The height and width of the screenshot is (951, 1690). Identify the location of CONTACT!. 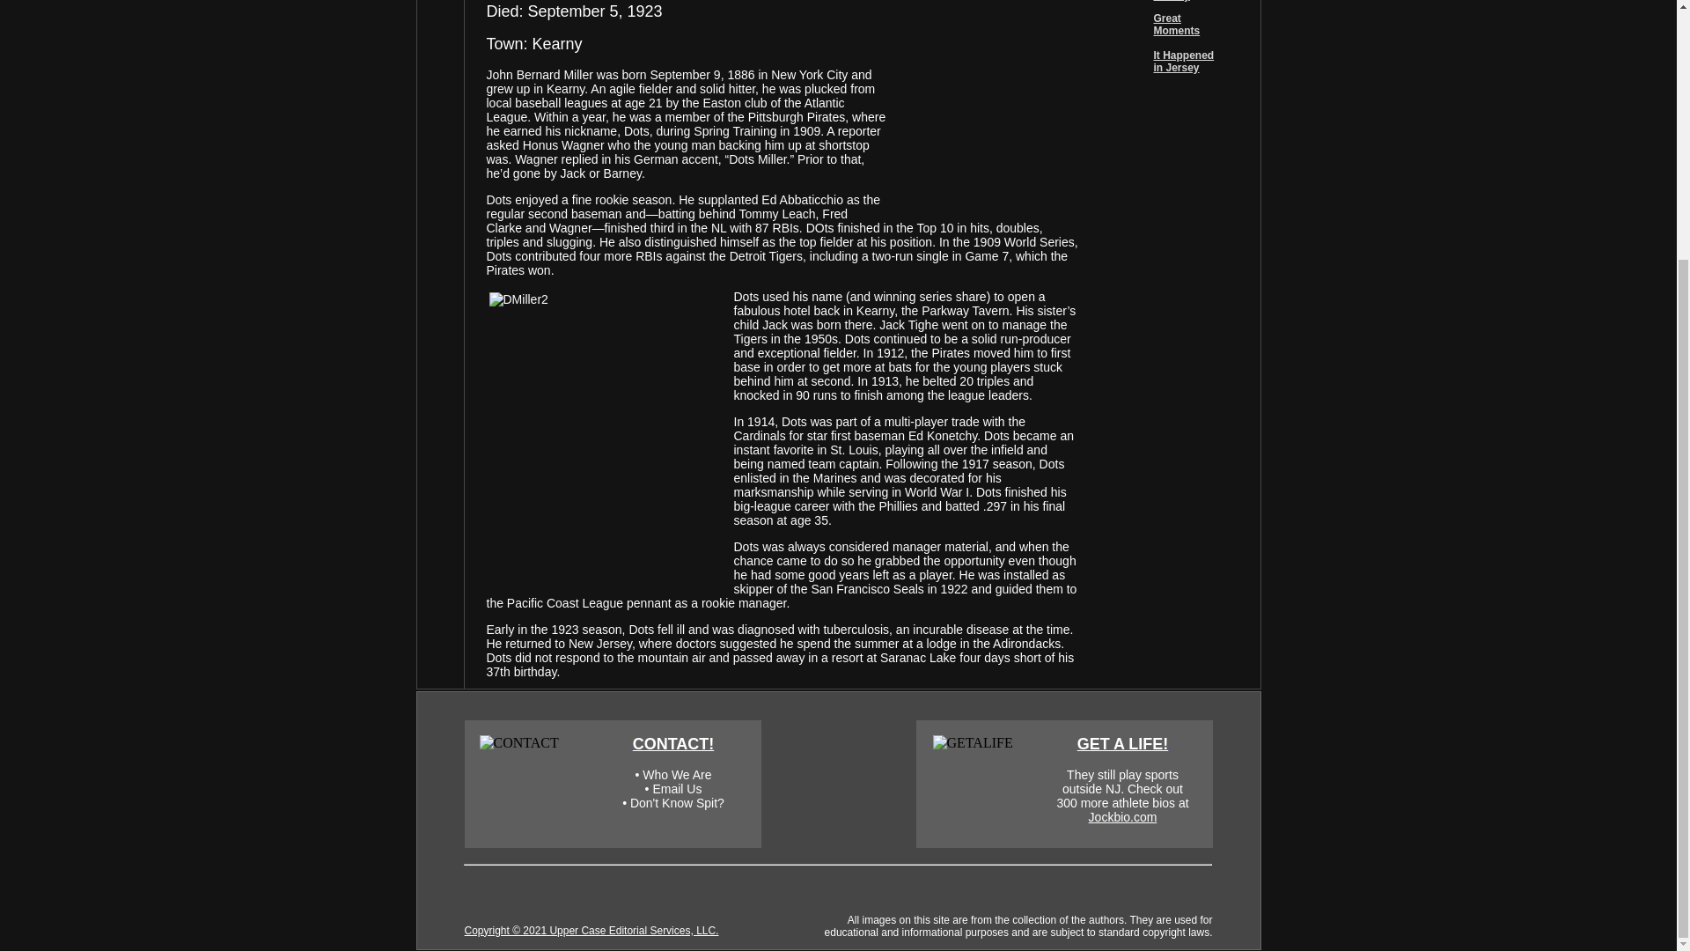
(673, 743).